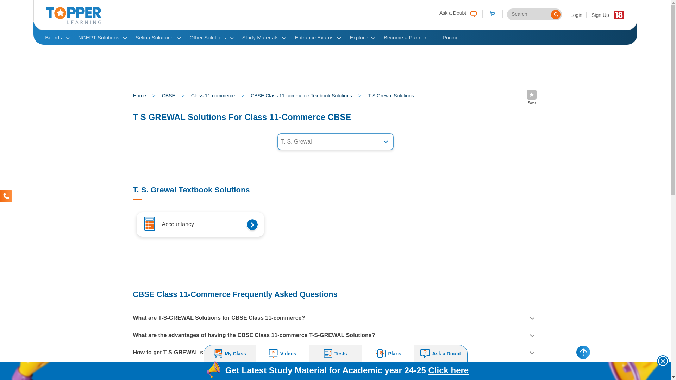 The height and width of the screenshot is (380, 676). I want to click on Get in Touch, so click(6, 196).